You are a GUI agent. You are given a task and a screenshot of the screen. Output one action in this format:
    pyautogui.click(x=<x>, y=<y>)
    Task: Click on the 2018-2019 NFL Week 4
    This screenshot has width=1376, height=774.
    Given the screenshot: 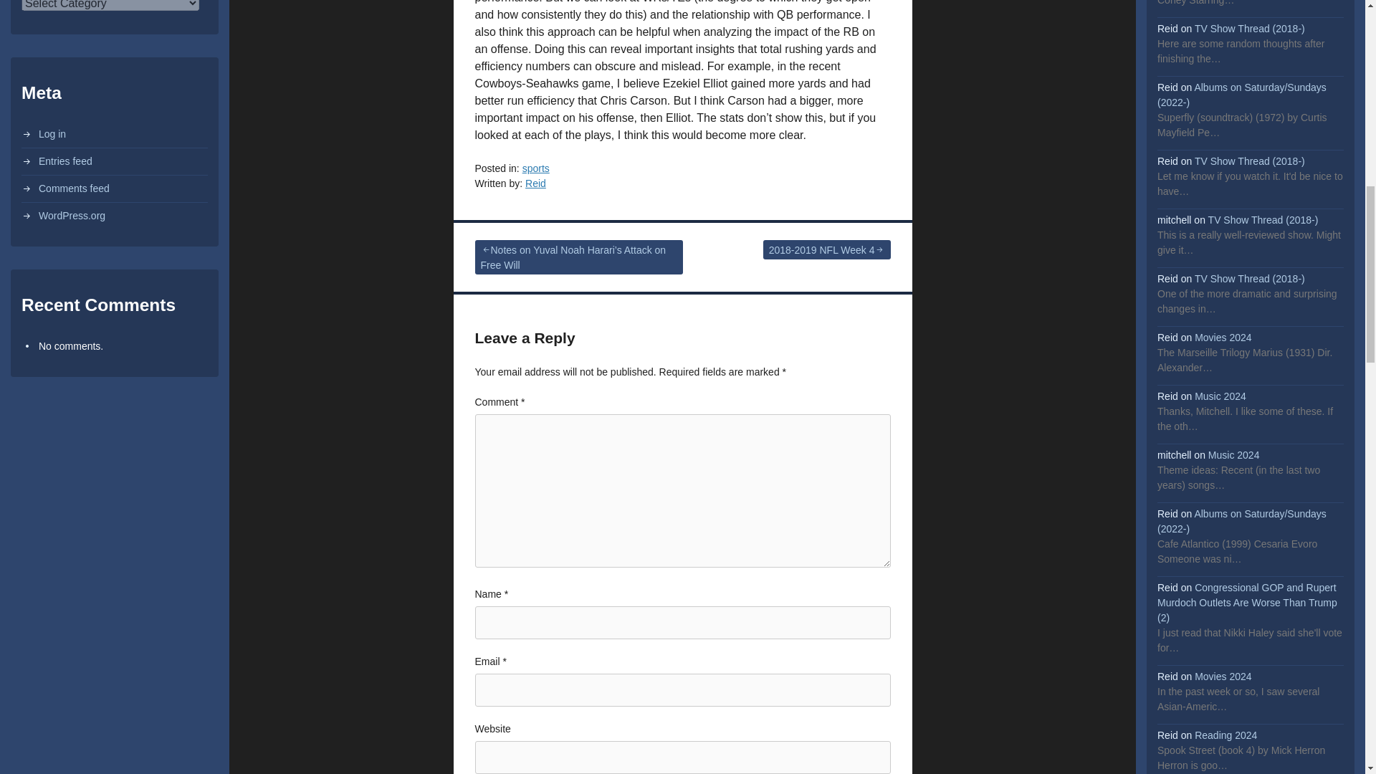 What is the action you would take?
    pyautogui.click(x=827, y=249)
    